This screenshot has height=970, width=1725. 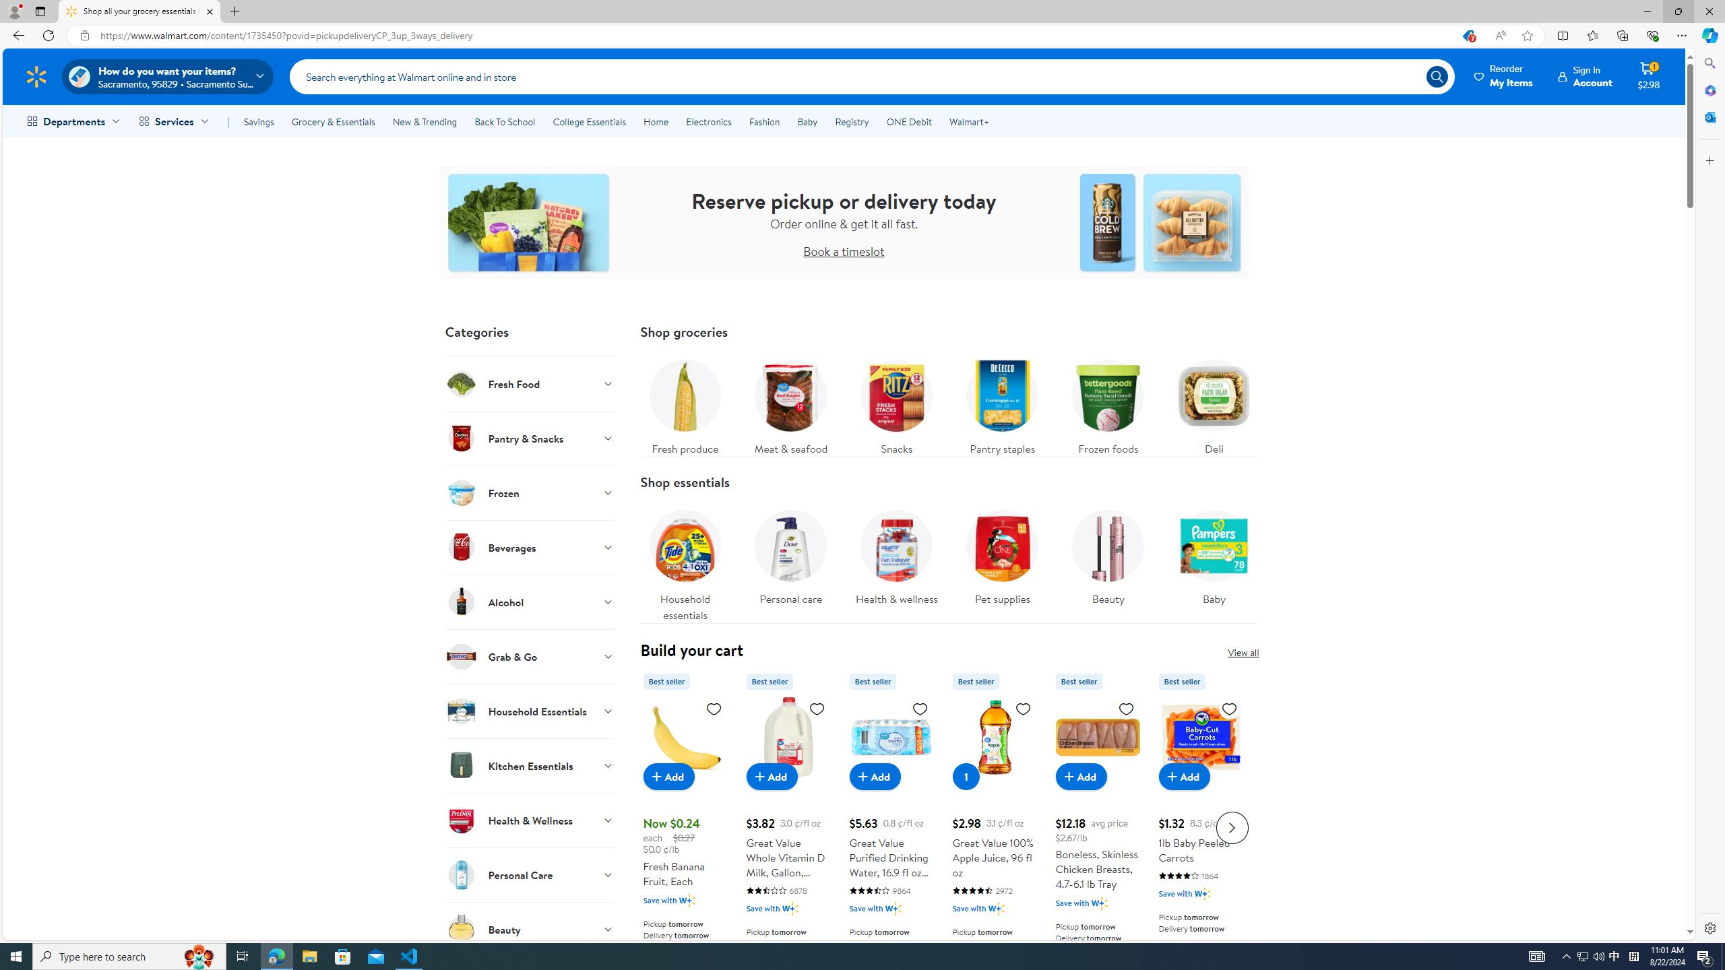 I want to click on Walmart Homepage, so click(x=36, y=76).